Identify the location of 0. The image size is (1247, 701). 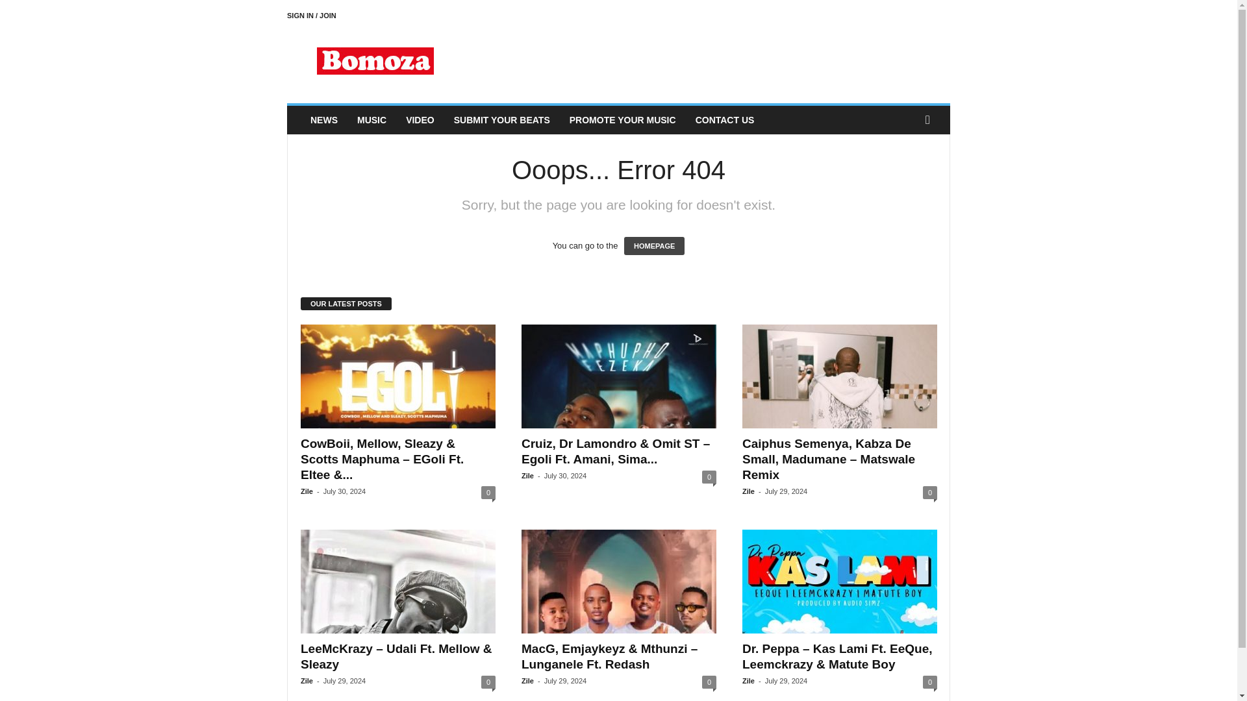
(488, 492).